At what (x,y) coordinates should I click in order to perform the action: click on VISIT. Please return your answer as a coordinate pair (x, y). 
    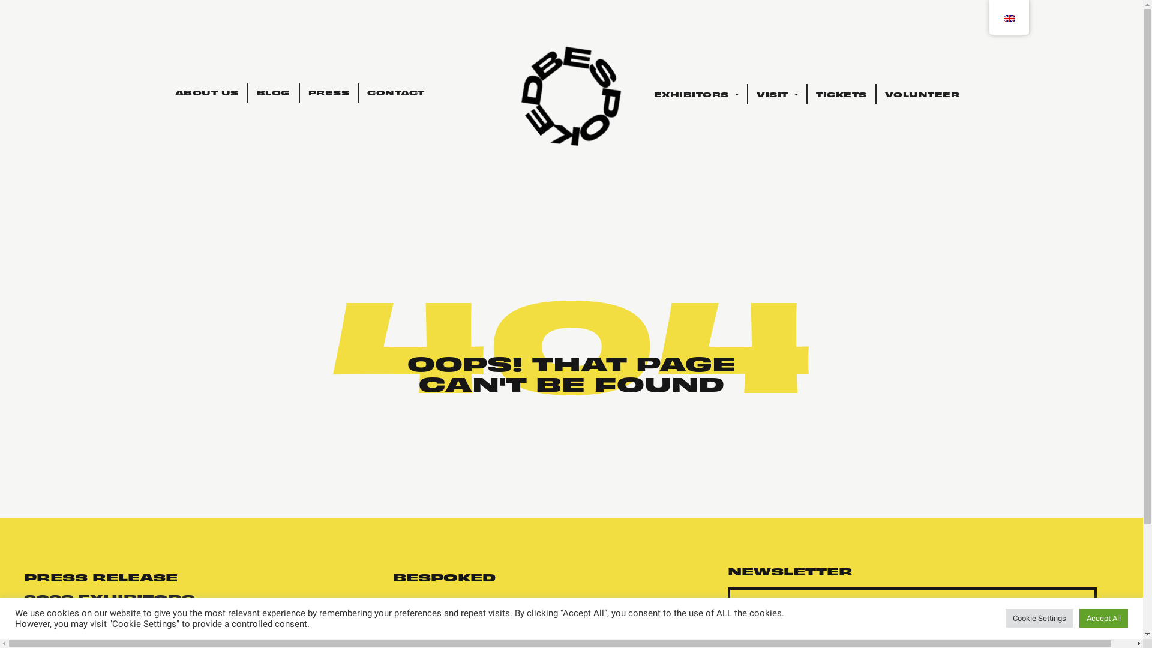
    Looking at the image, I should click on (778, 94).